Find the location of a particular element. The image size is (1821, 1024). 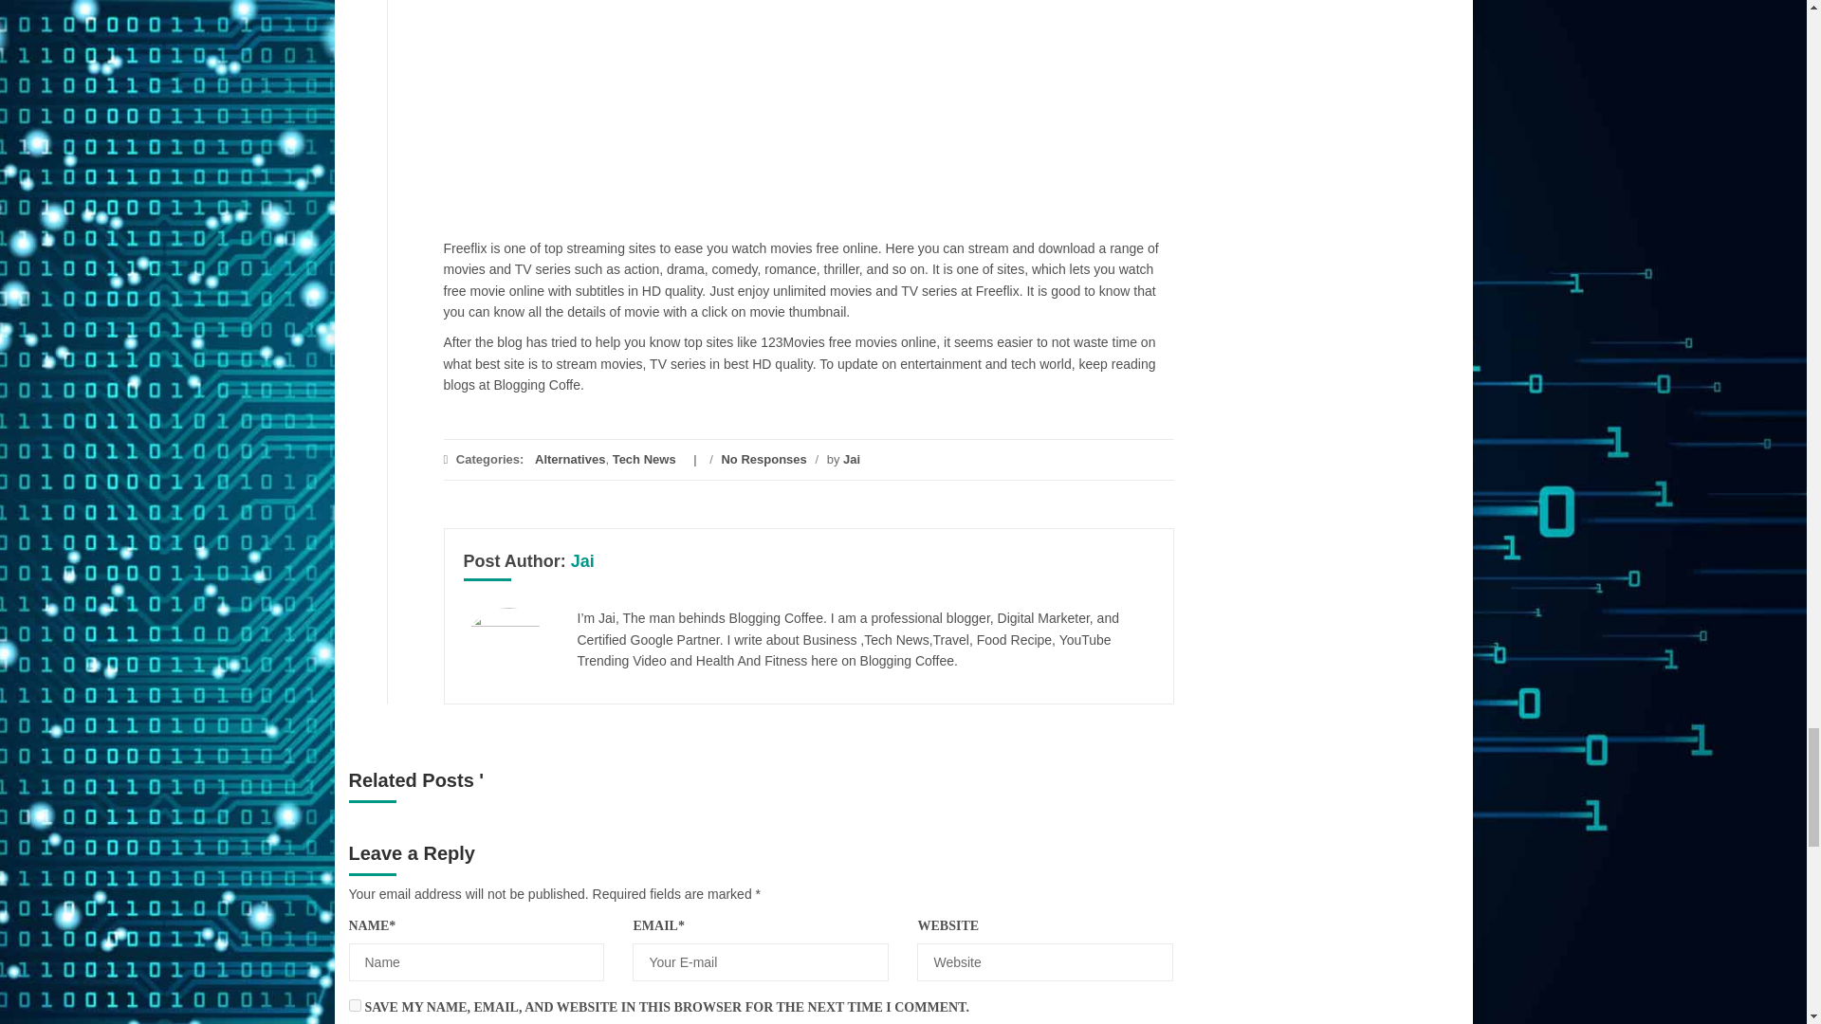

Tech News is located at coordinates (643, 459).